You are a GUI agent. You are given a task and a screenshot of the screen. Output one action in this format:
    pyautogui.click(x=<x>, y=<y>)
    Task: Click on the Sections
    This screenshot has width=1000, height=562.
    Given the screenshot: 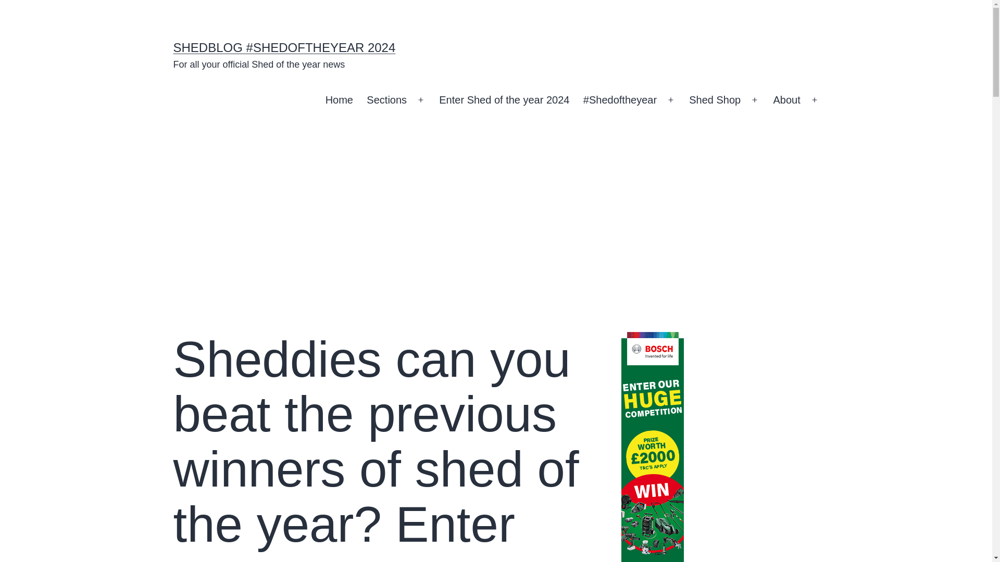 What is the action you would take?
    pyautogui.click(x=386, y=100)
    